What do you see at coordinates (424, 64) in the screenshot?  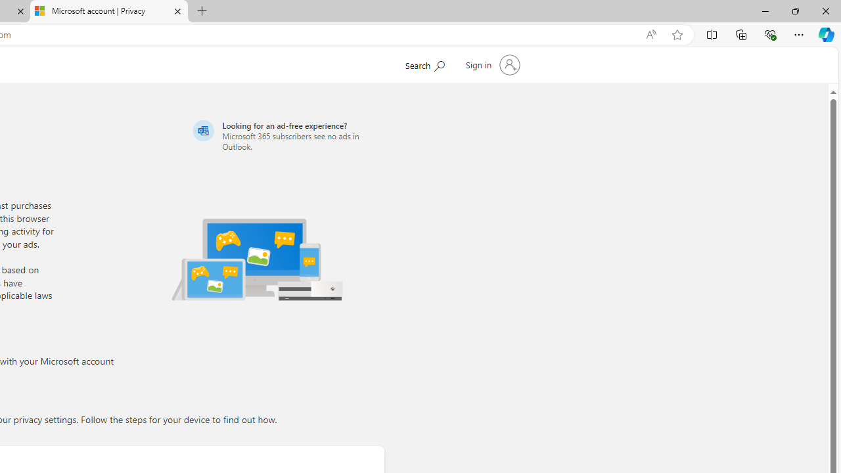 I see `Search Microsoft.com` at bounding box center [424, 64].